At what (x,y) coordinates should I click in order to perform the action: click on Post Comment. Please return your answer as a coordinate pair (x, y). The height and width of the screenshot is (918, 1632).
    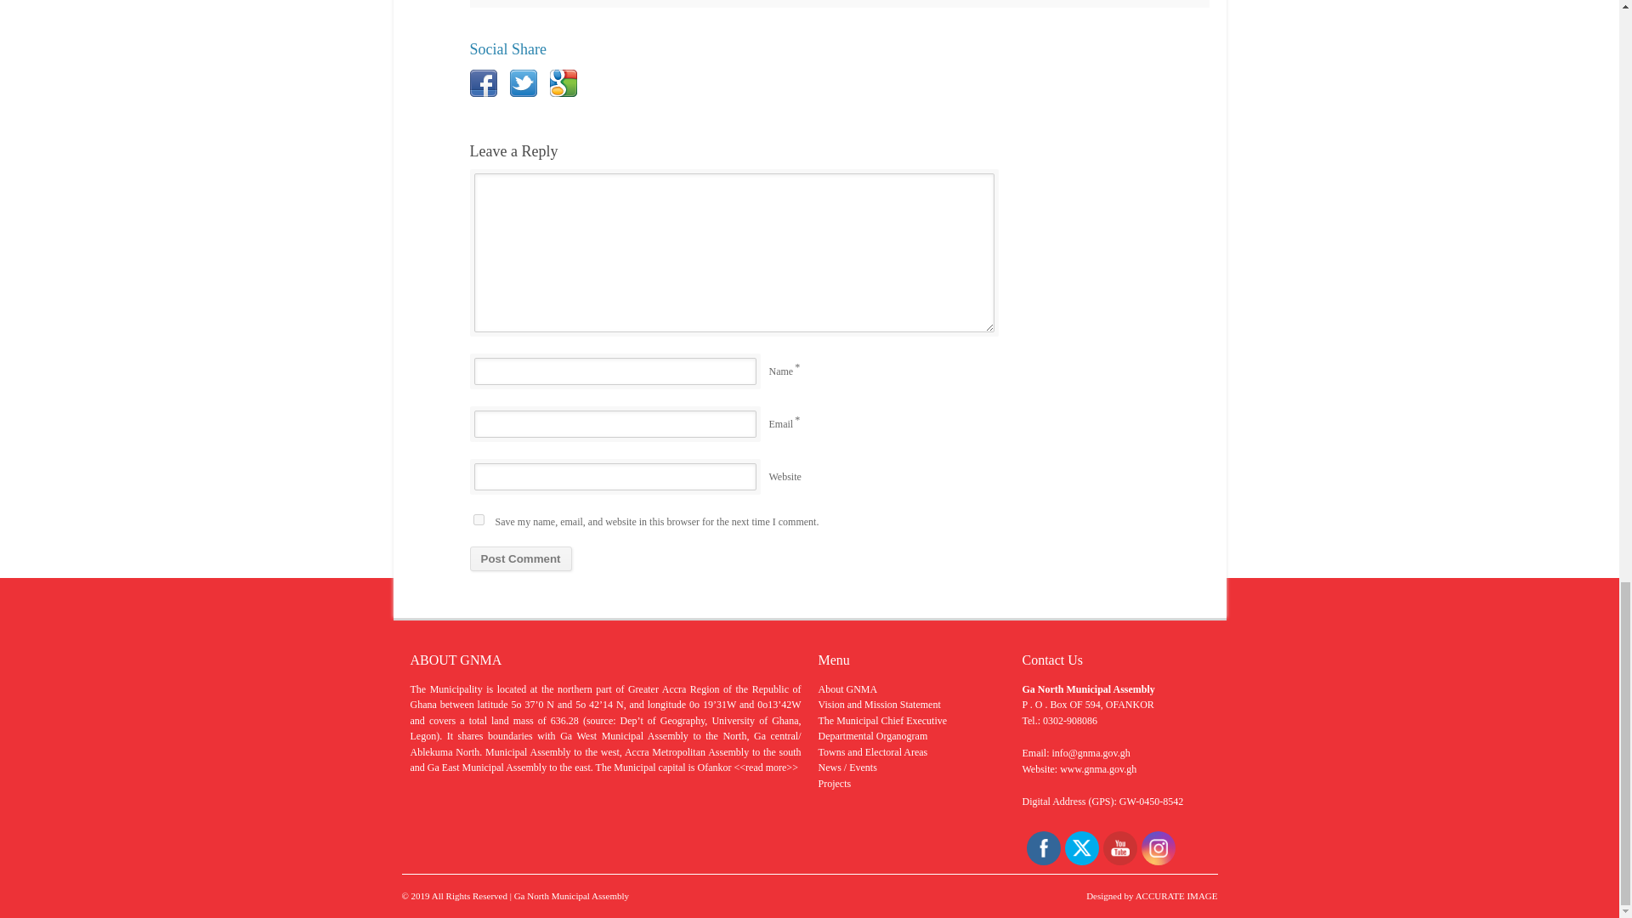
    Looking at the image, I should click on (520, 558).